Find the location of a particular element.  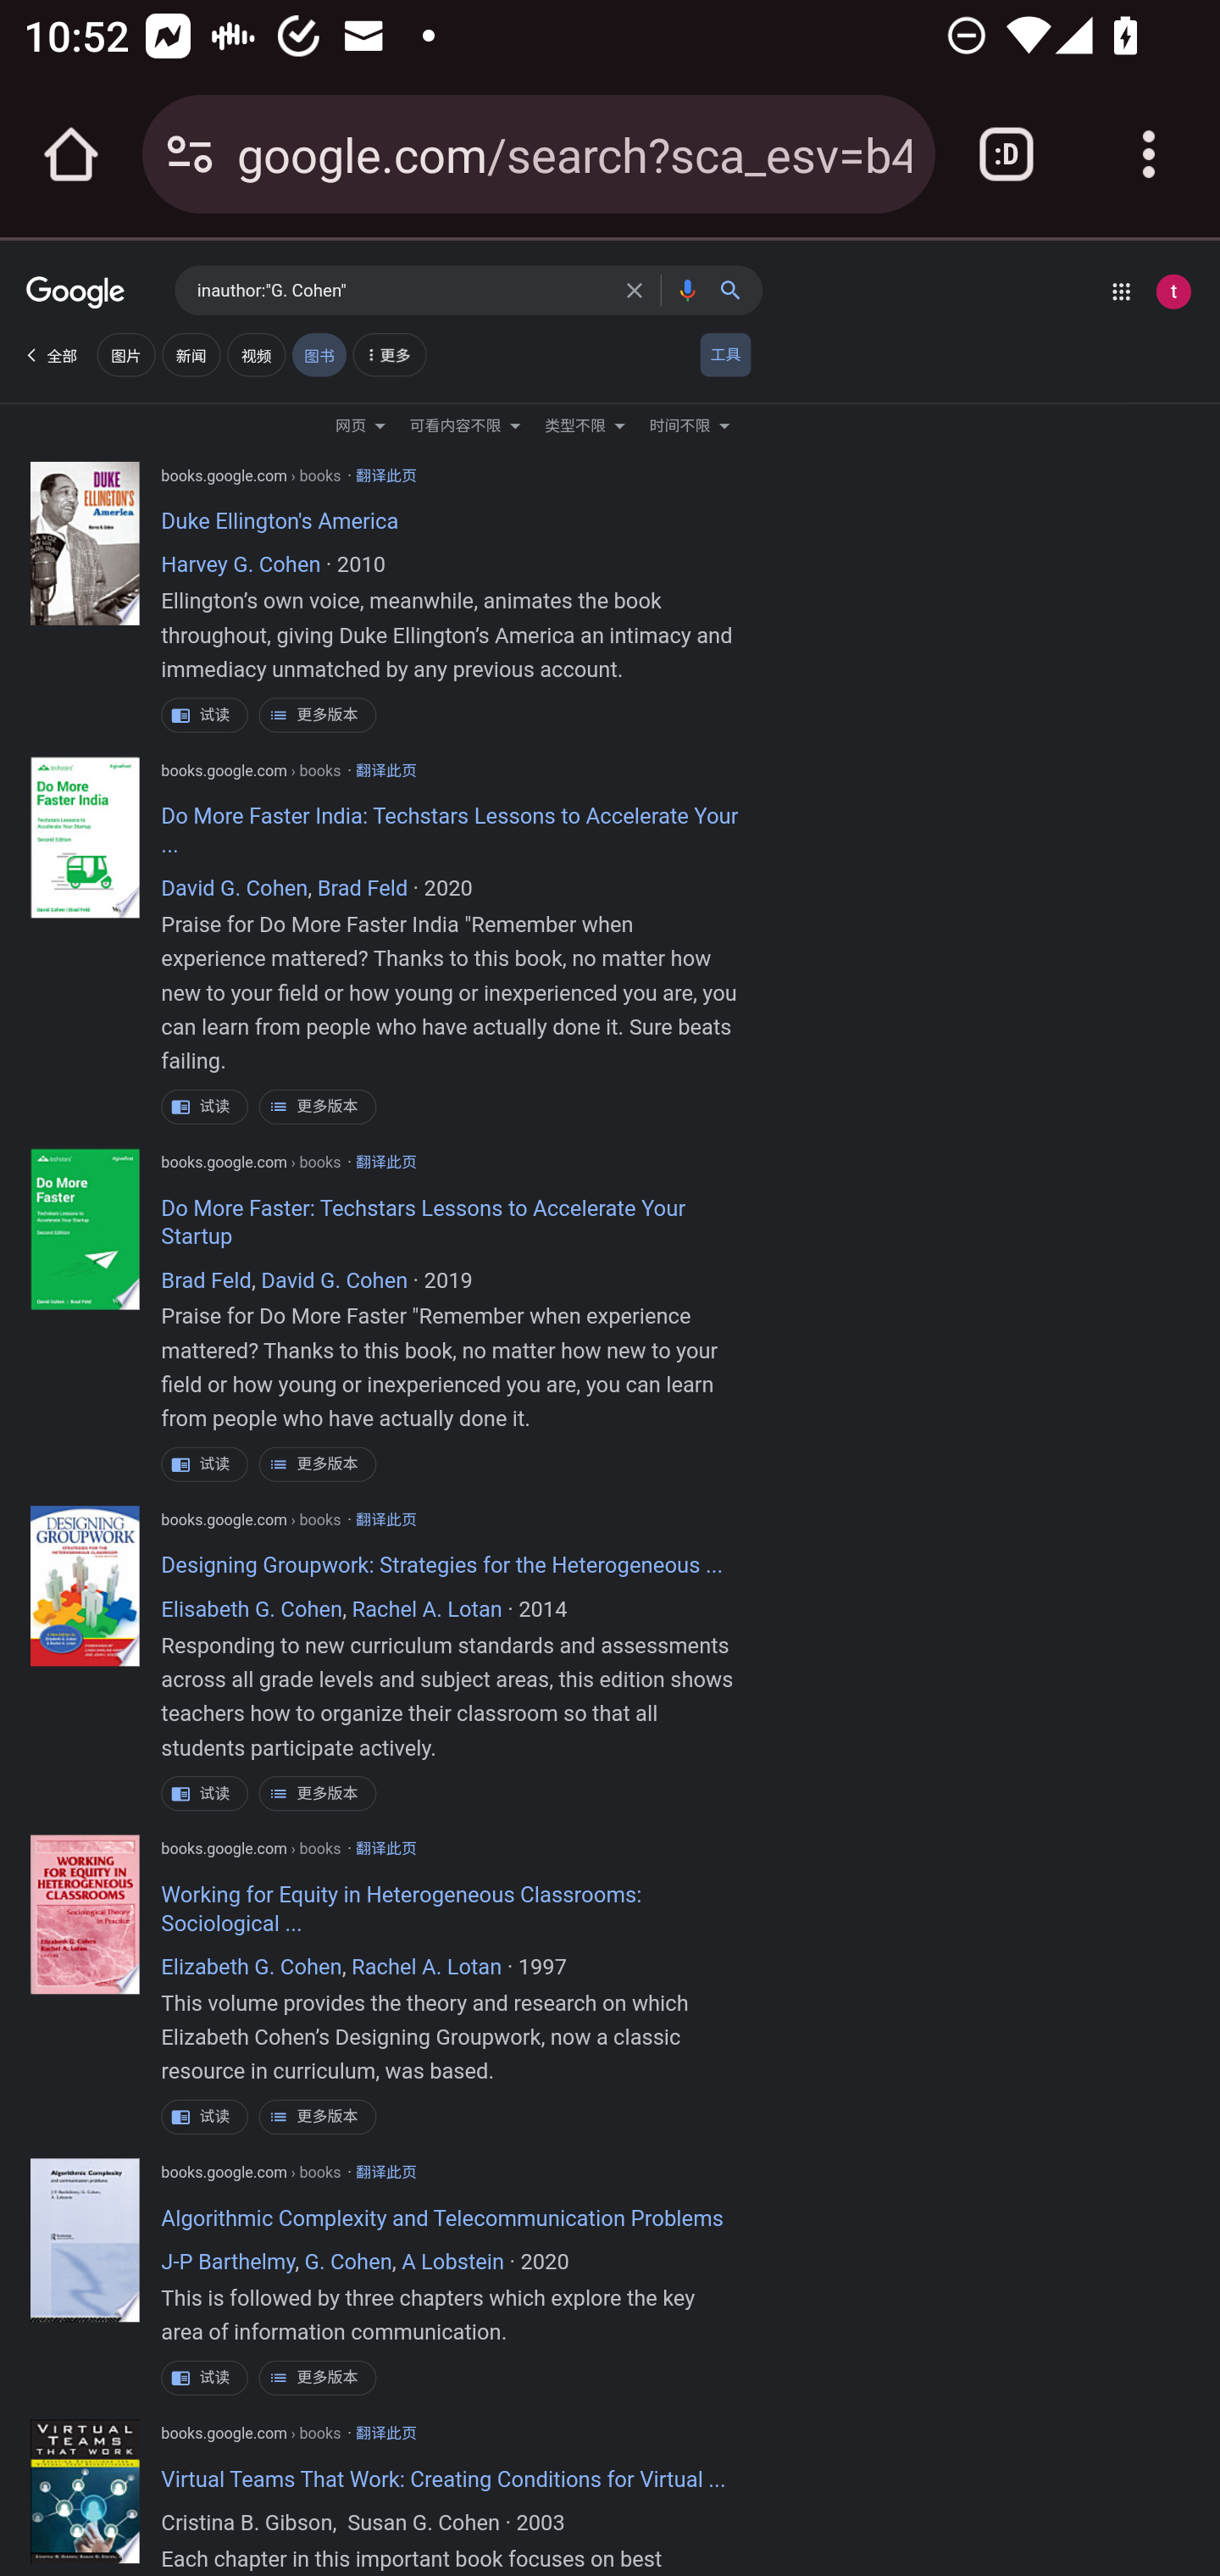

试读 is located at coordinates (205, 714).